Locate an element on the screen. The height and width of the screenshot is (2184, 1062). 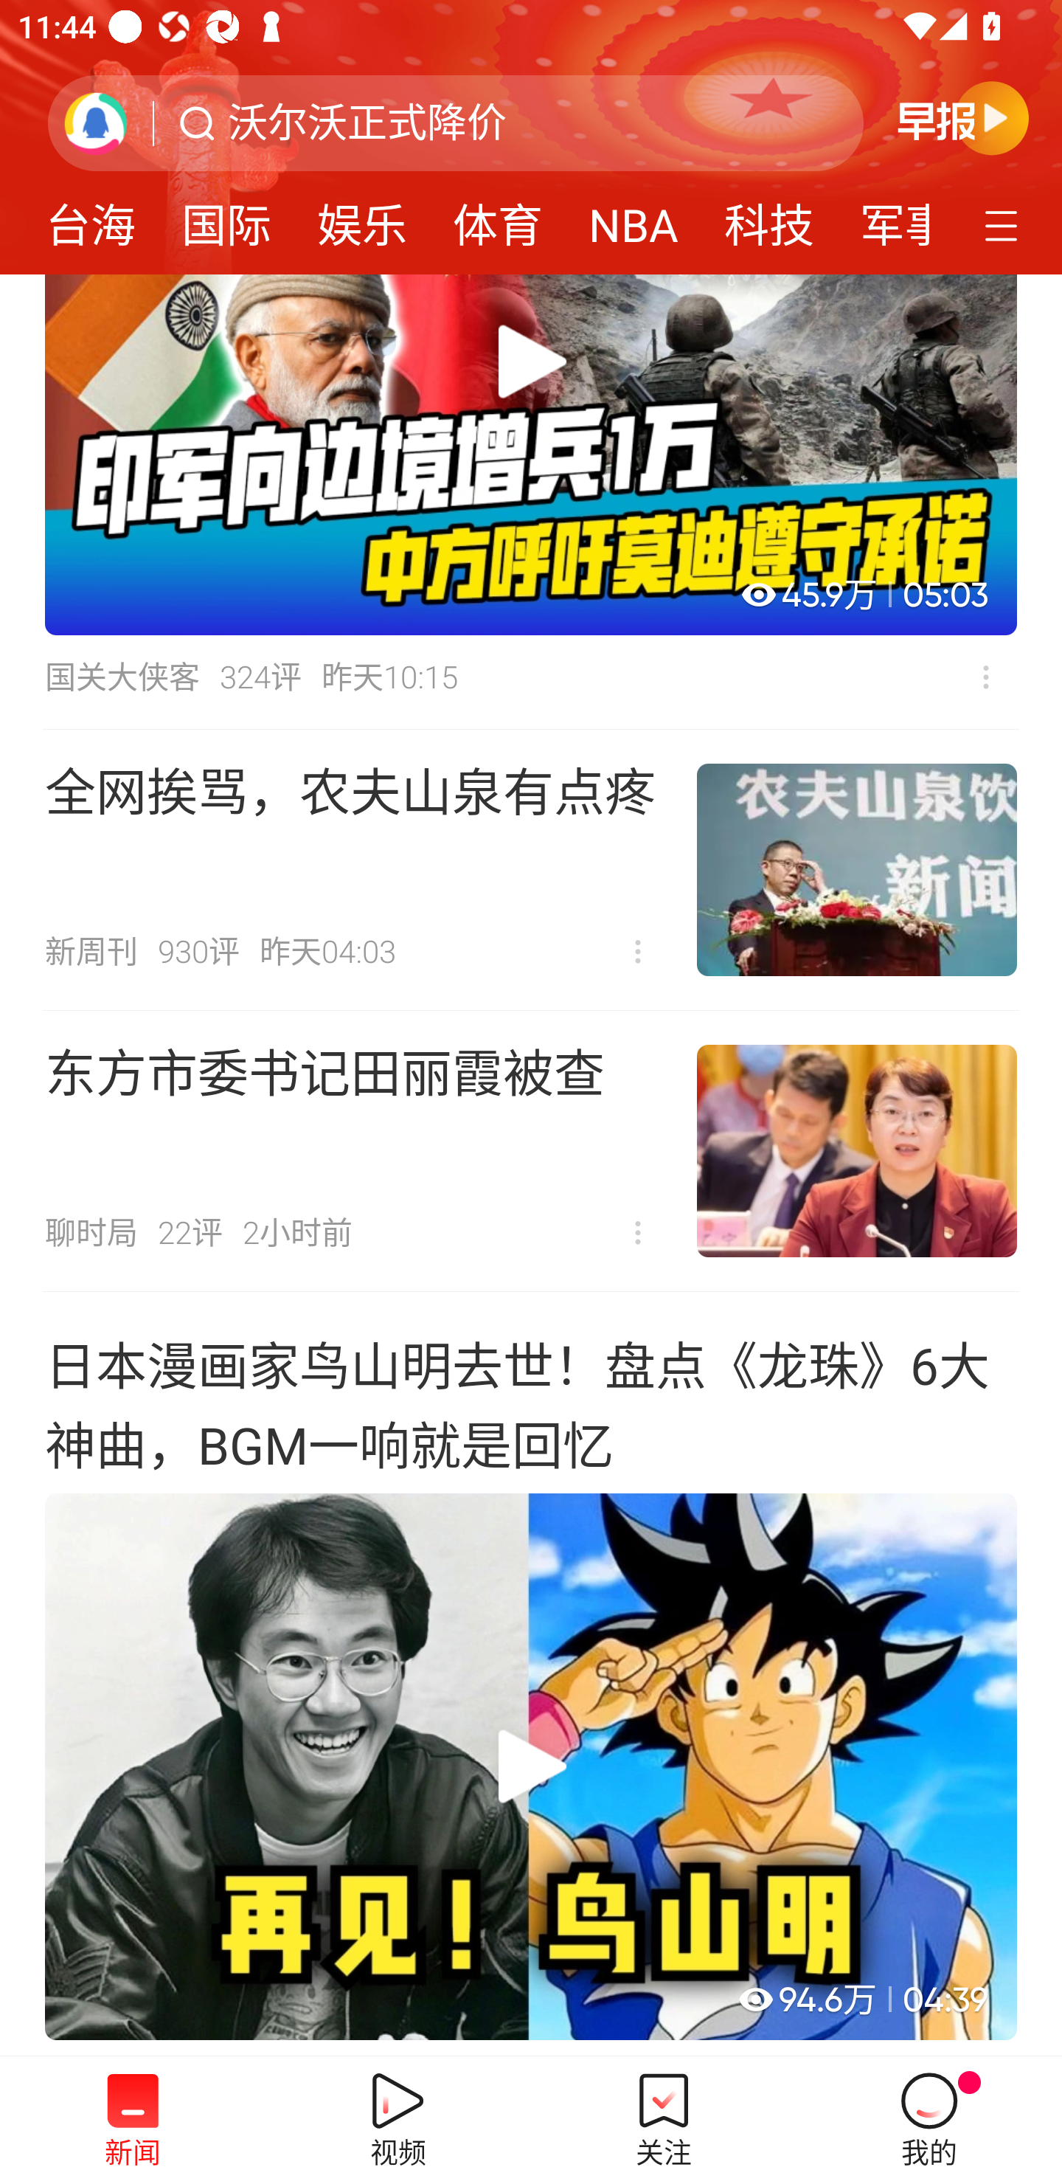
台海 is located at coordinates (90, 217).